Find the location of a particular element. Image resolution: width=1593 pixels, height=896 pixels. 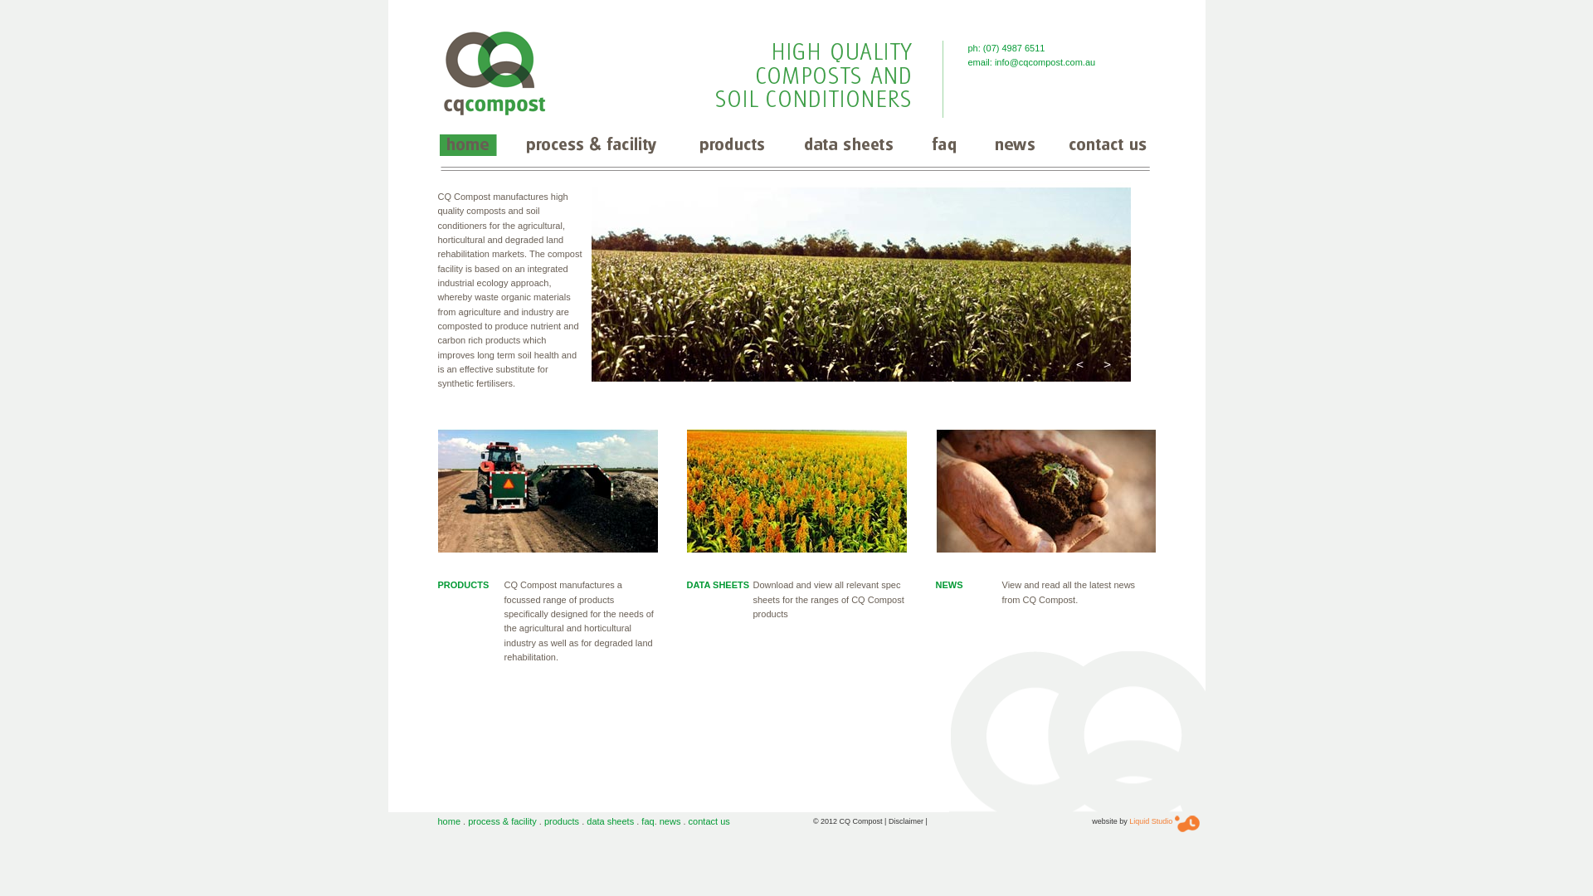

contact us is located at coordinates (709, 821).